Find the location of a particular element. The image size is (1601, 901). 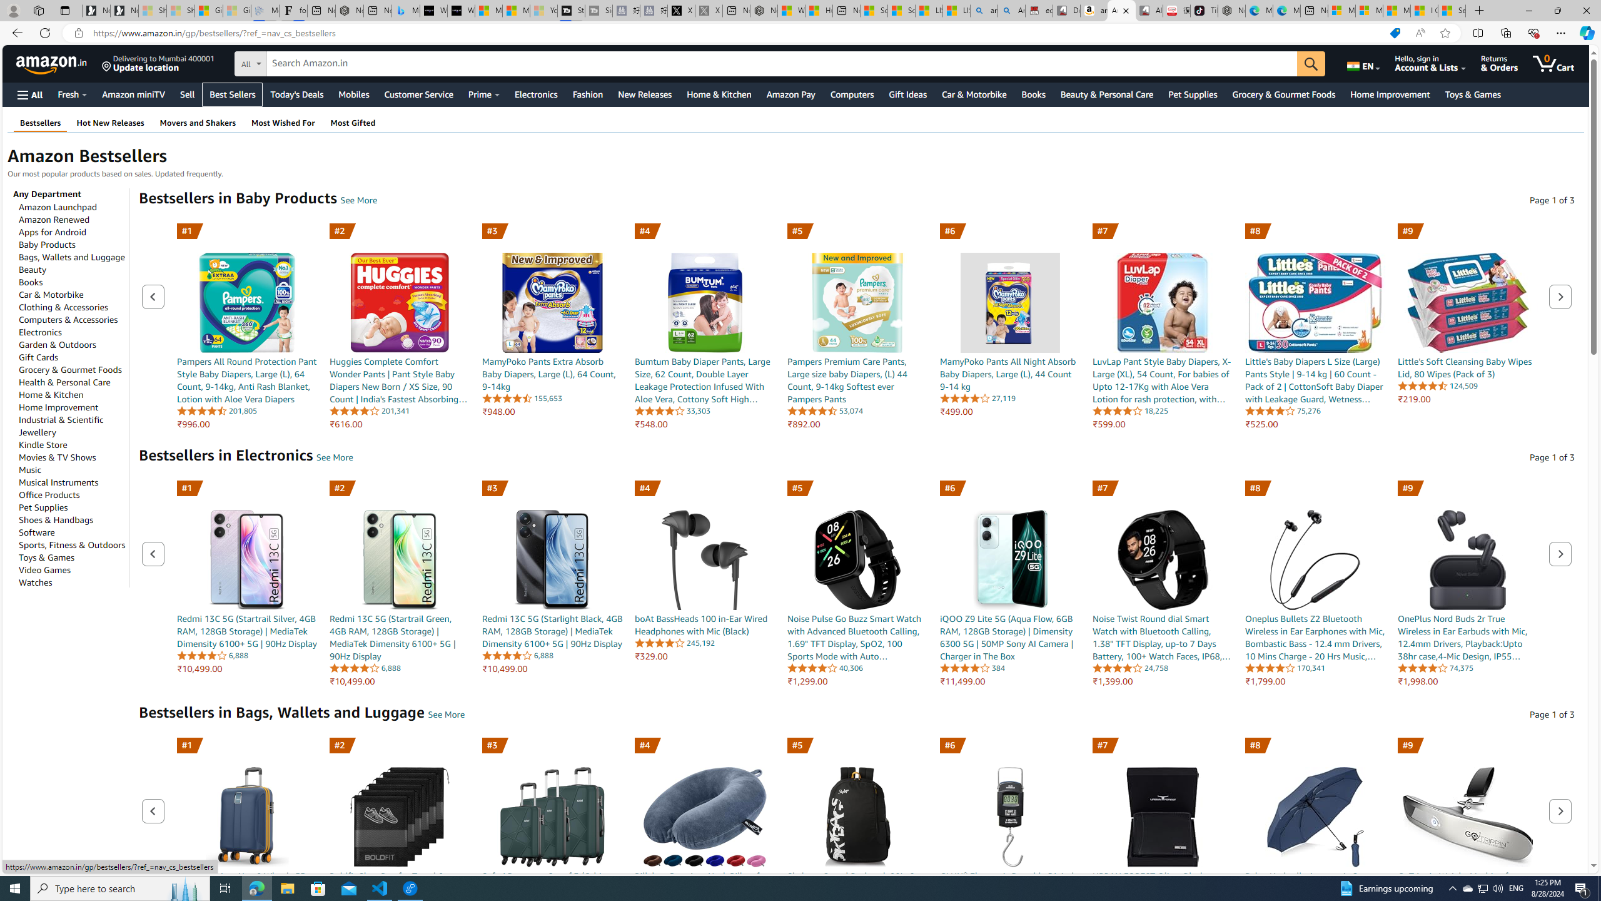

Home Improvement is located at coordinates (59, 407).